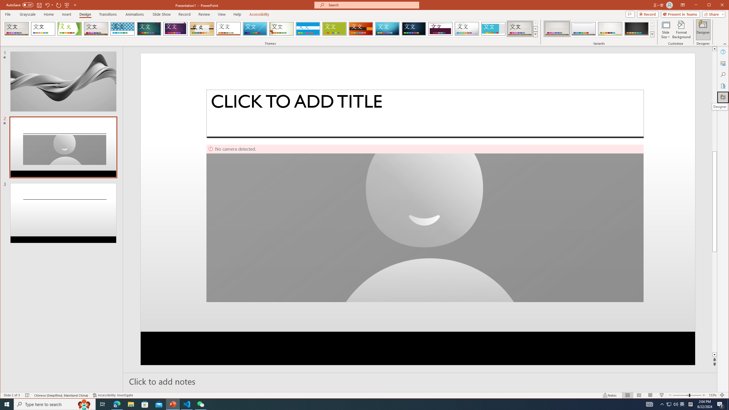 This screenshot has width=729, height=410. I want to click on Wisp, so click(281, 29).